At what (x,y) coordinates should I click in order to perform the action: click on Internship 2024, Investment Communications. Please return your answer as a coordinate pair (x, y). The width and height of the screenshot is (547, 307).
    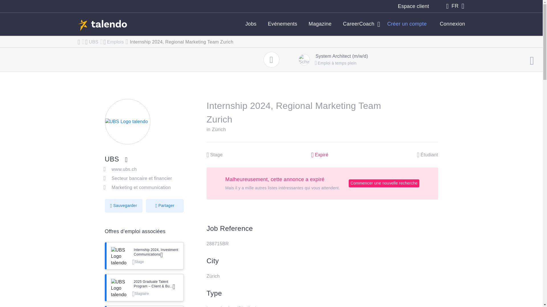
    Looking at the image, I should click on (157, 252).